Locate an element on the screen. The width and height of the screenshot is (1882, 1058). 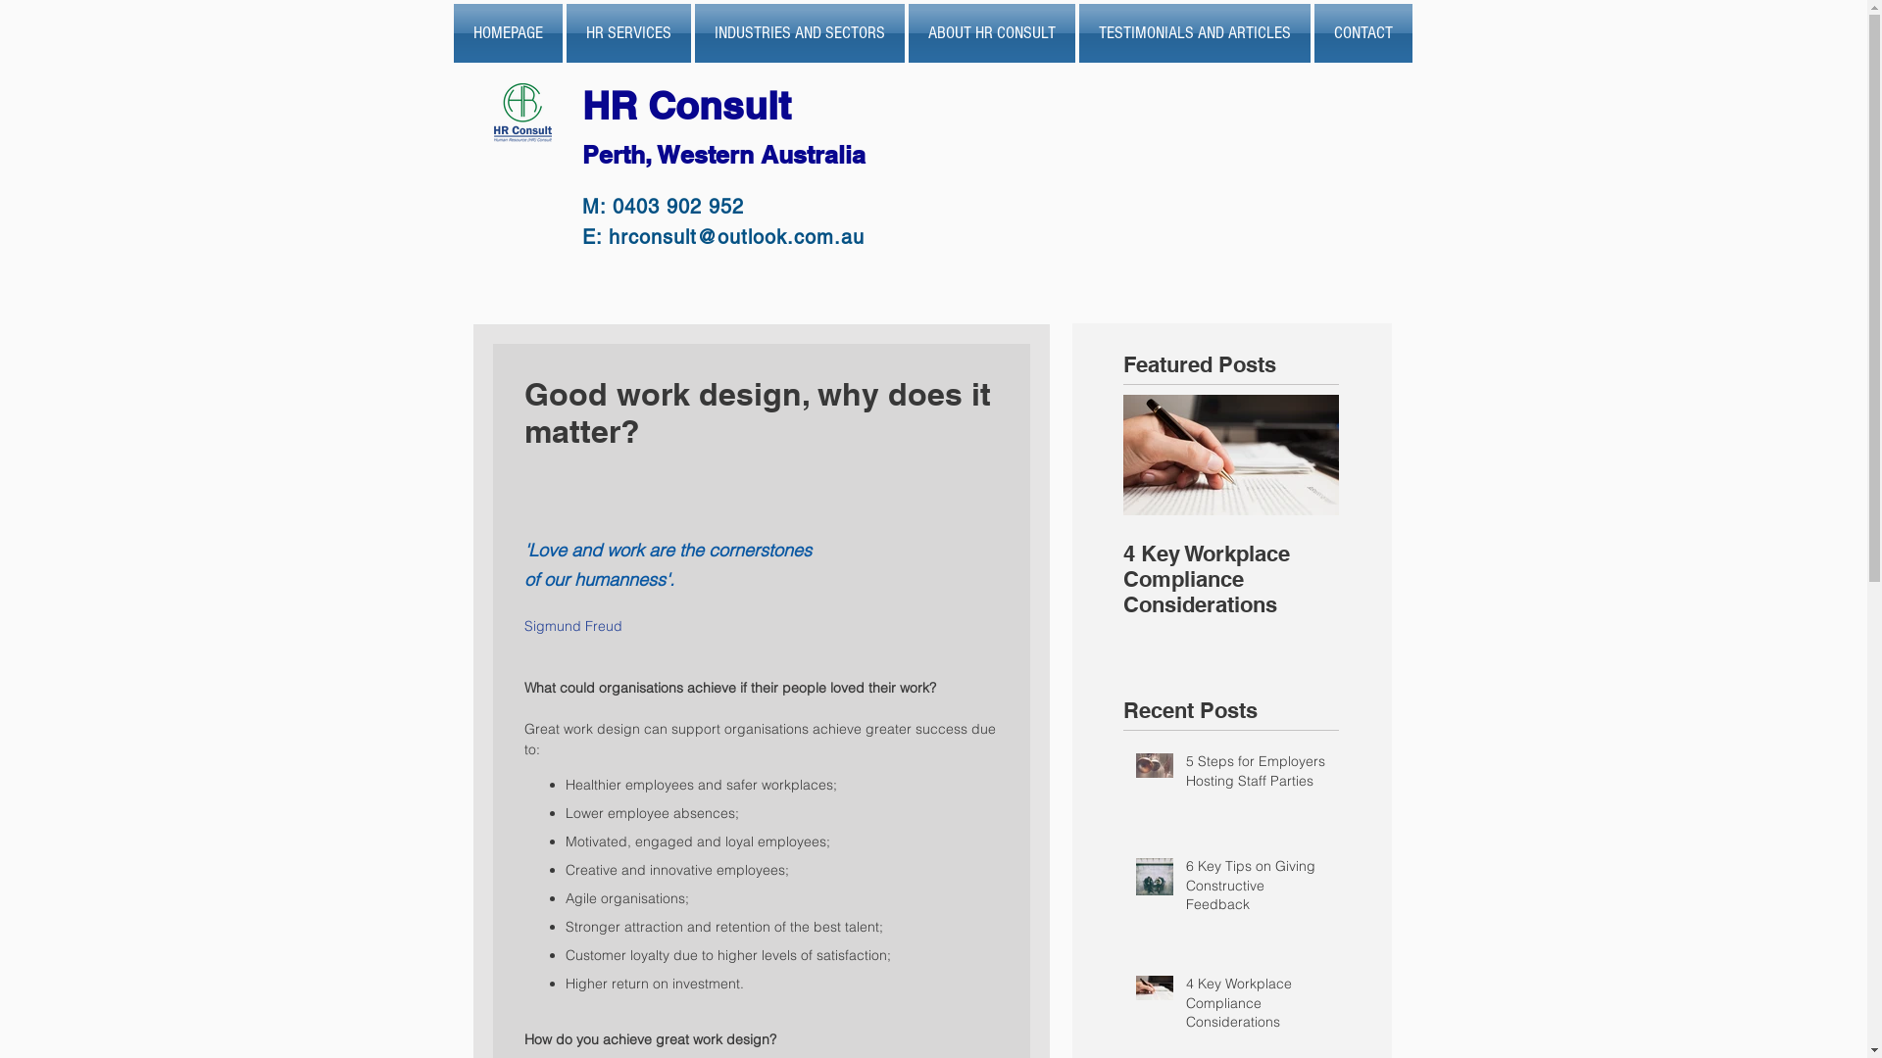
ABOUT HR CONSULT is located at coordinates (991, 33).